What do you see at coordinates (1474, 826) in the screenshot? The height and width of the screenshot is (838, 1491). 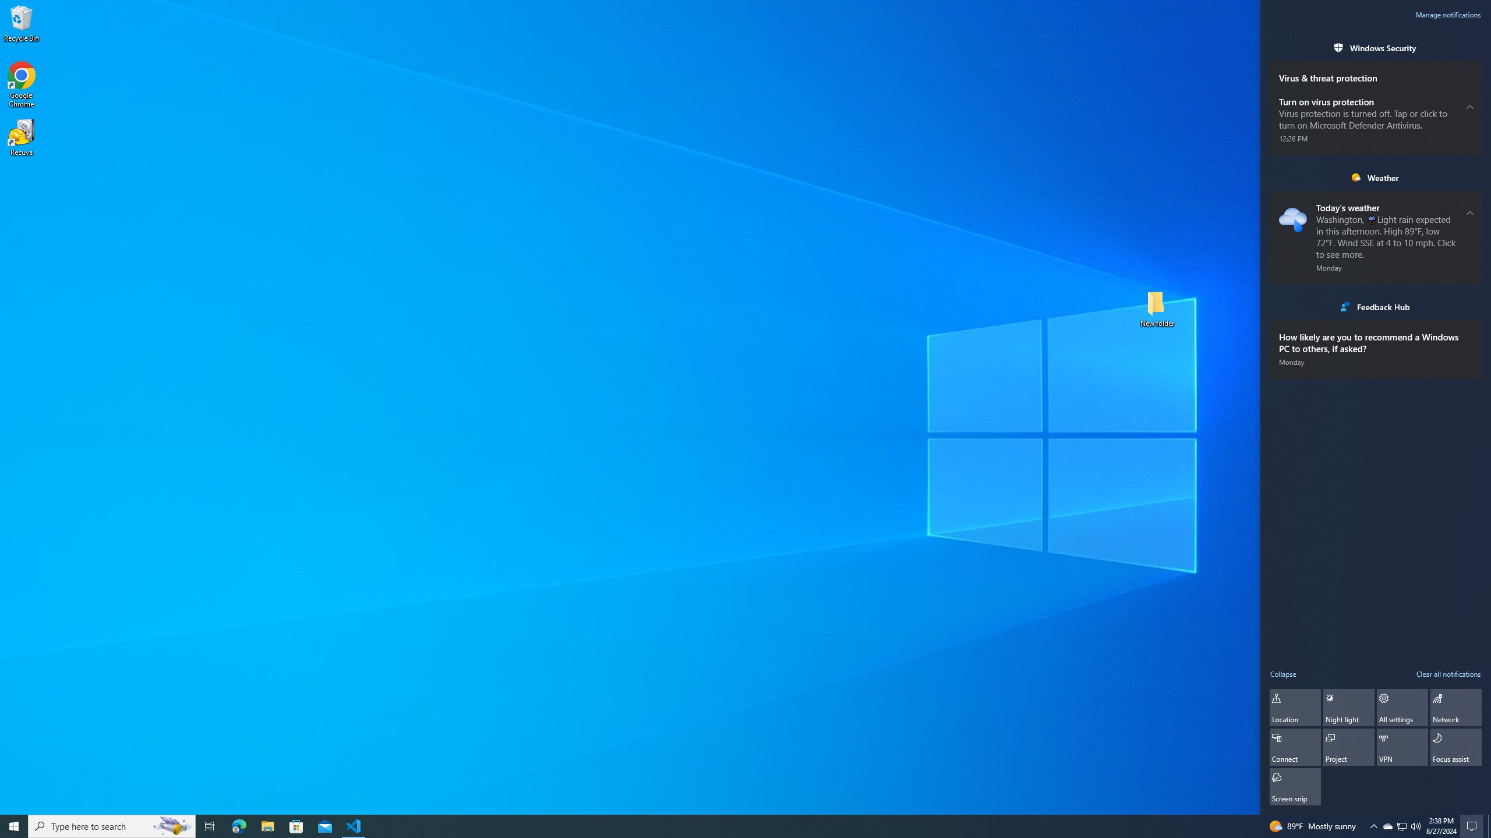 I see `Action Center, No new notifications` at bounding box center [1474, 826].